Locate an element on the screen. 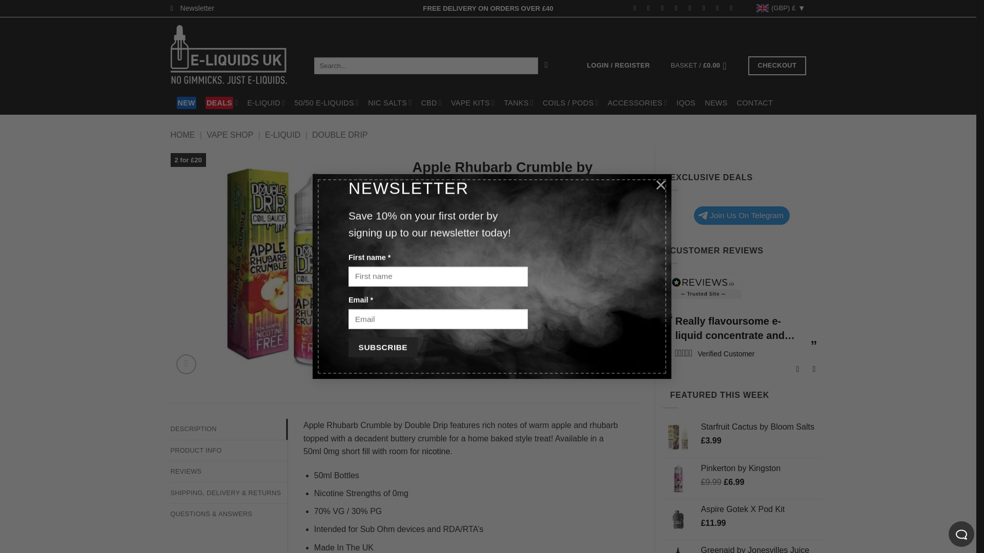 This screenshot has width=984, height=553. E-Liquids UK - The UK's Leading Online Vape Shop is located at coordinates (234, 54).